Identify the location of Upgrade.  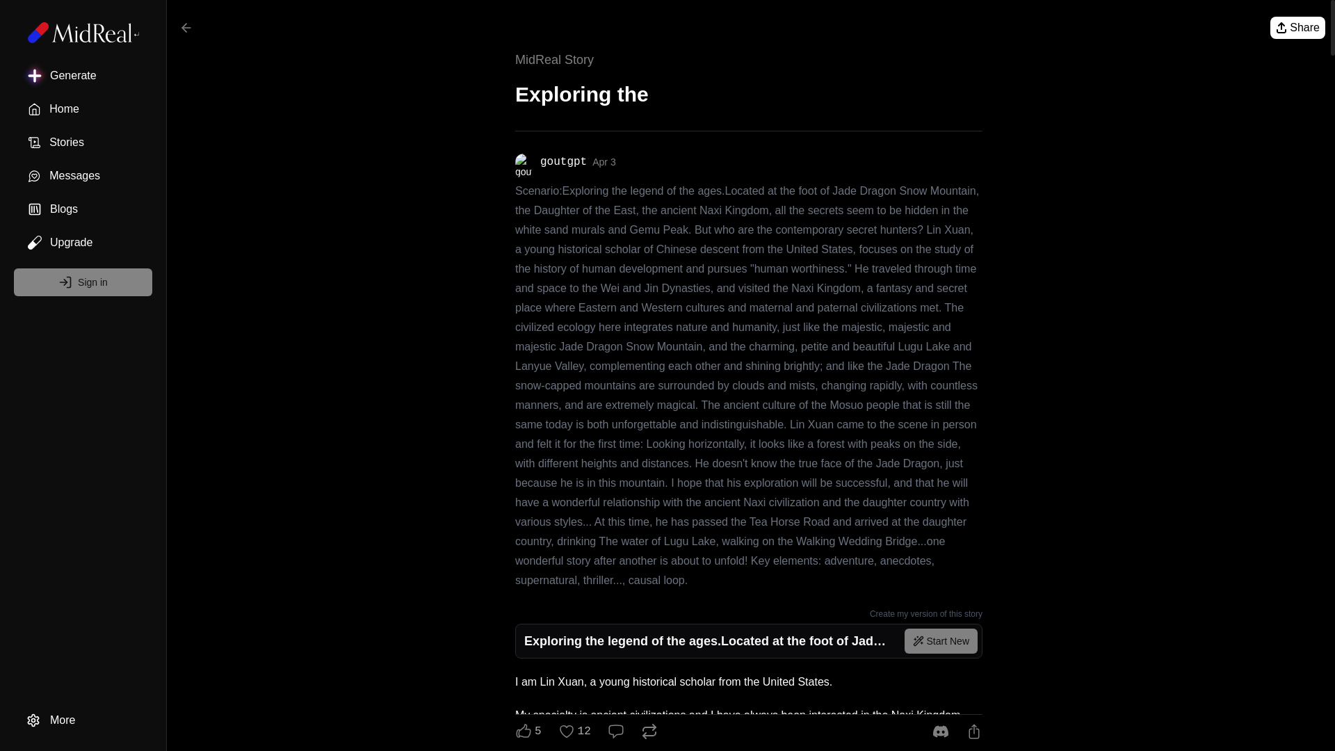
(749, 162).